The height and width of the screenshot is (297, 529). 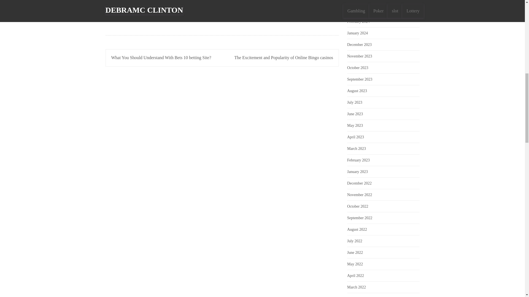 What do you see at coordinates (357, 33) in the screenshot?
I see `January 2024` at bounding box center [357, 33].